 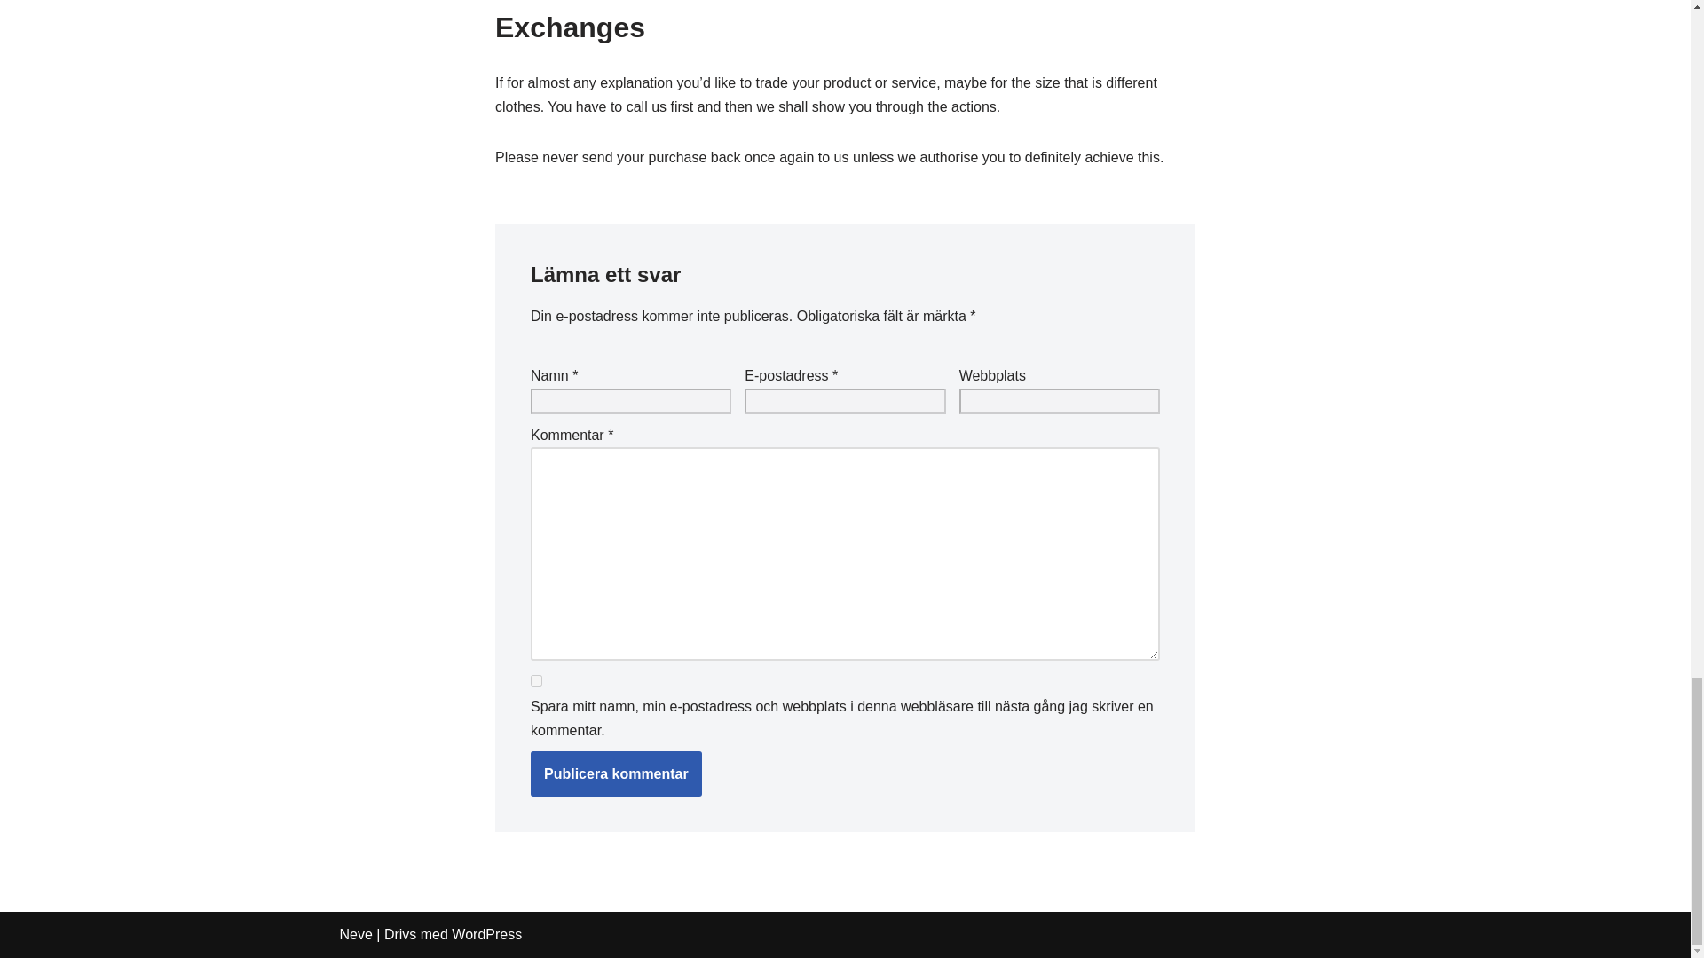 I want to click on Neve, so click(x=355, y=934).